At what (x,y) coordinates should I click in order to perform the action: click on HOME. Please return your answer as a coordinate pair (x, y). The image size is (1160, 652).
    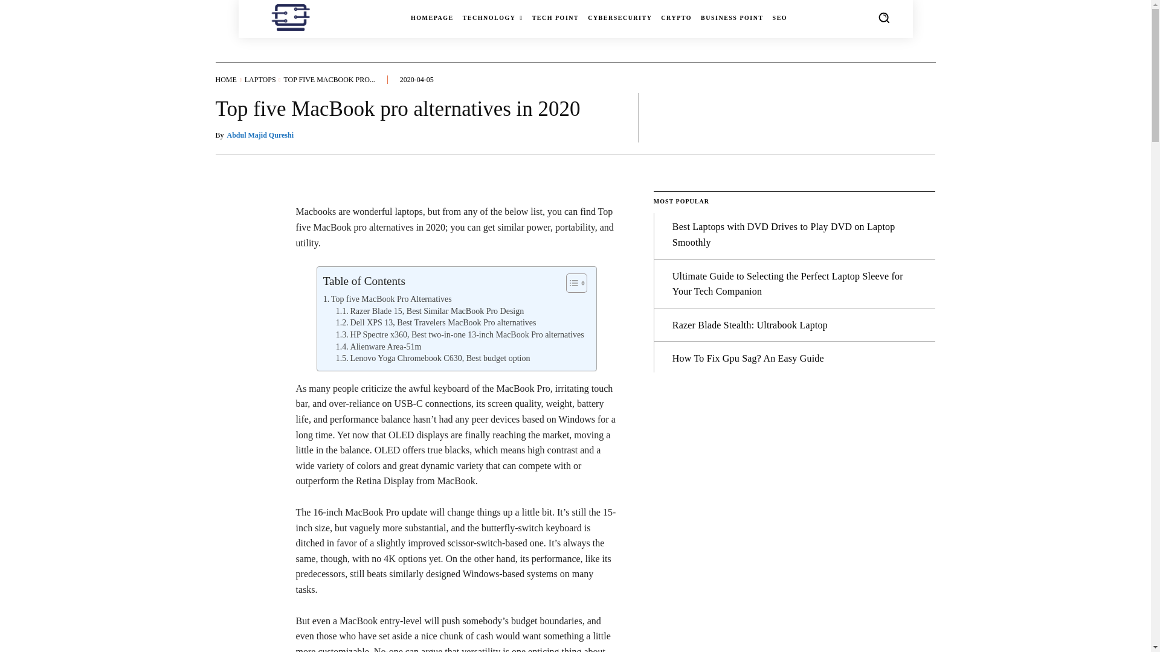
    Looking at the image, I should click on (225, 80).